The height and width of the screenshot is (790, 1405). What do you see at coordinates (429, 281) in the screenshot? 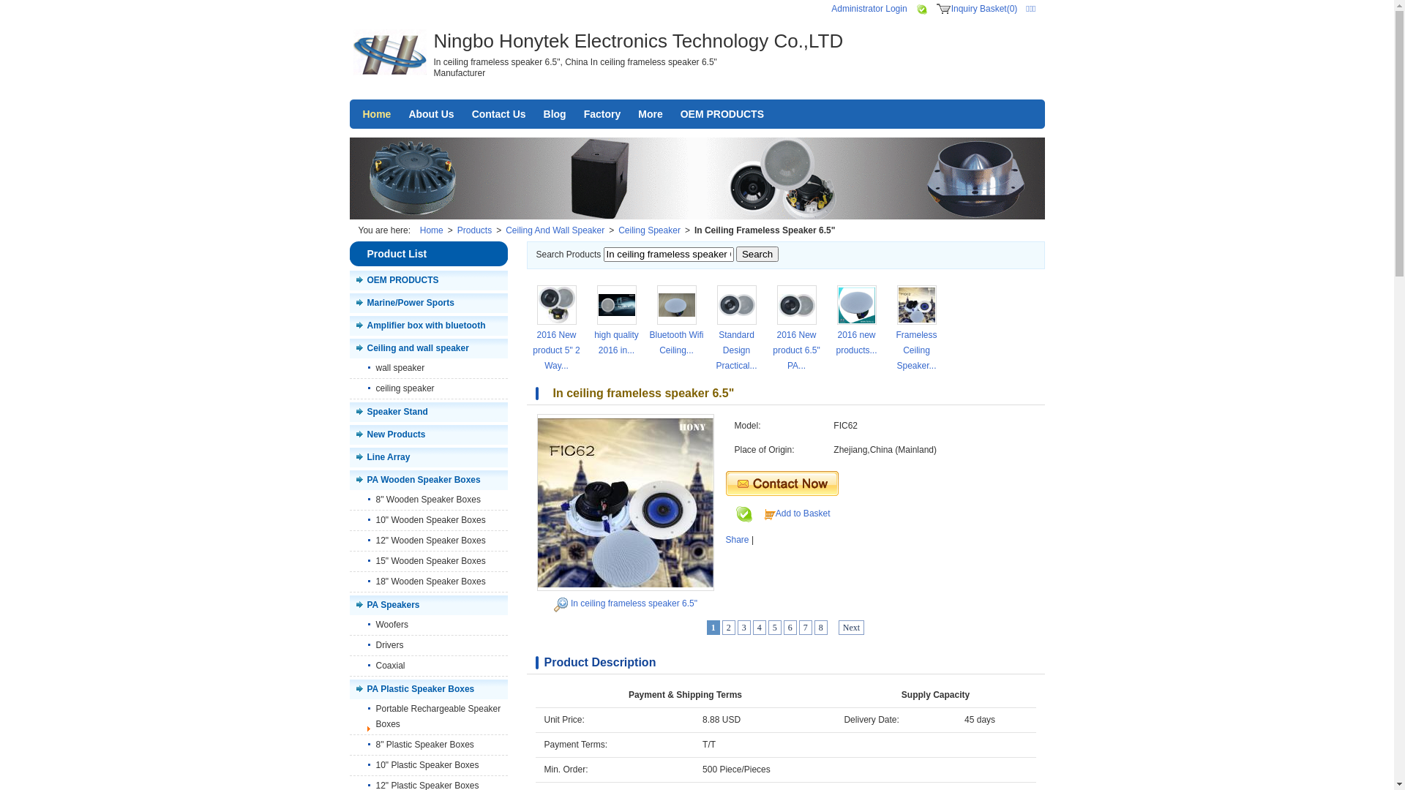
I see `OEM PRODUCTS` at bounding box center [429, 281].